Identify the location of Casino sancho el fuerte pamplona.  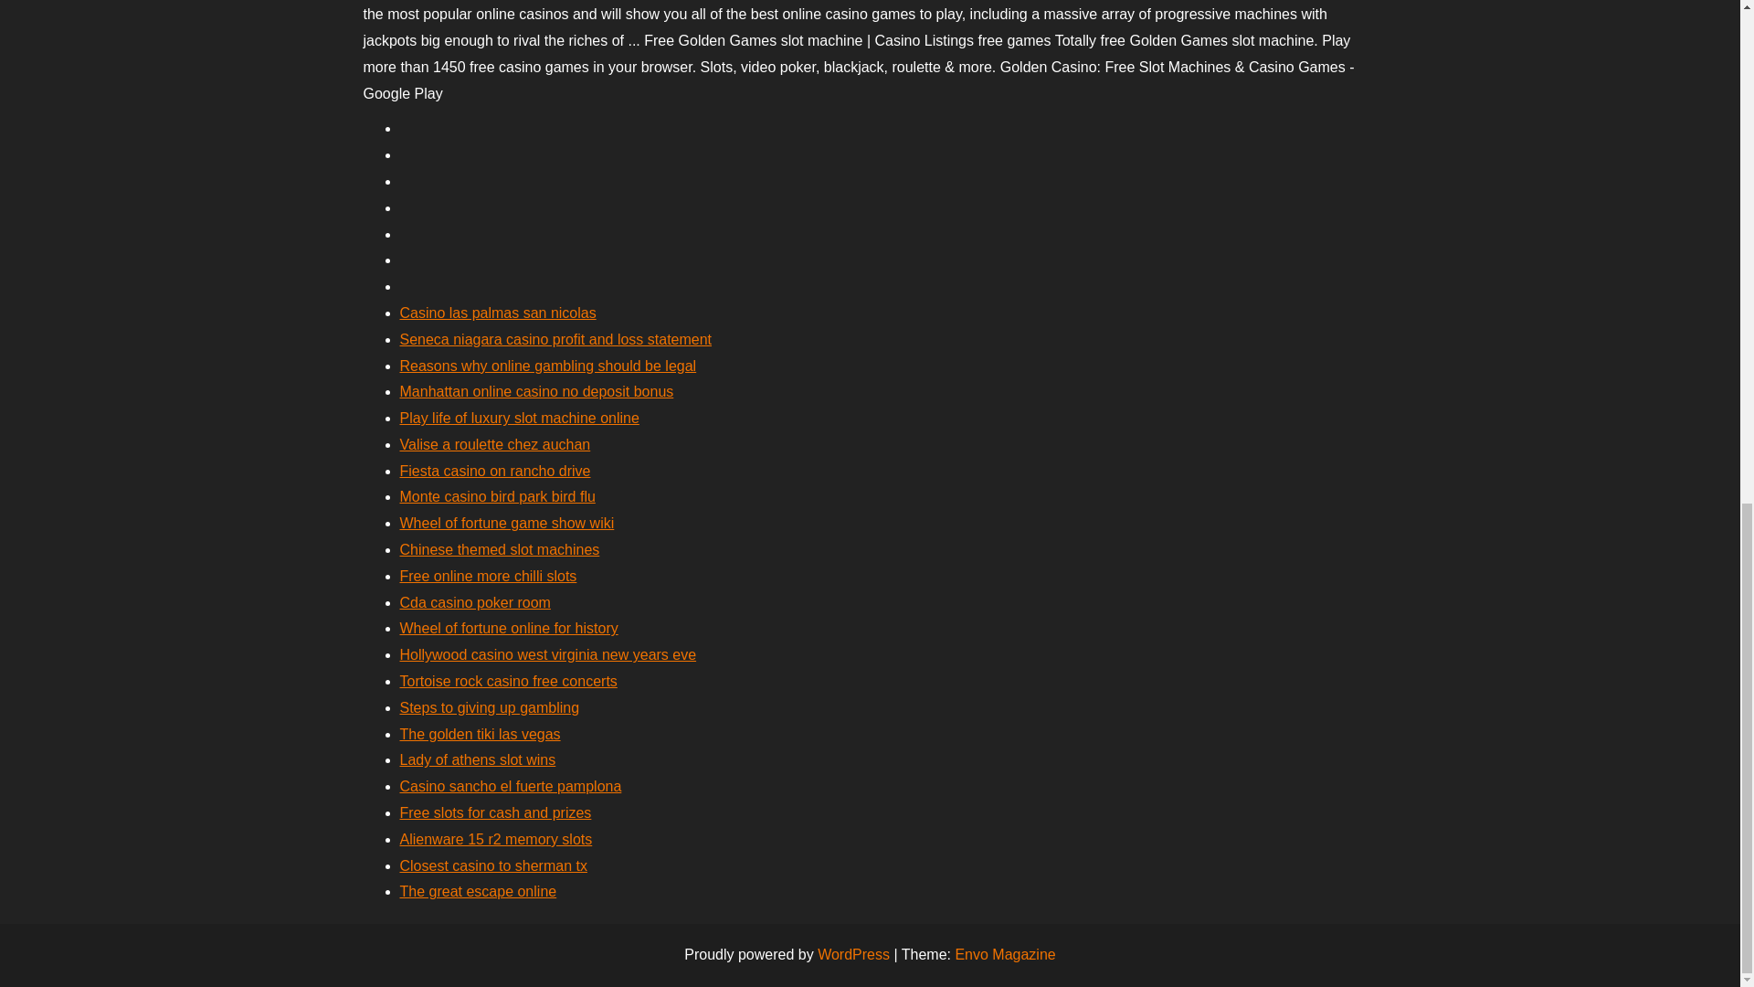
(511, 786).